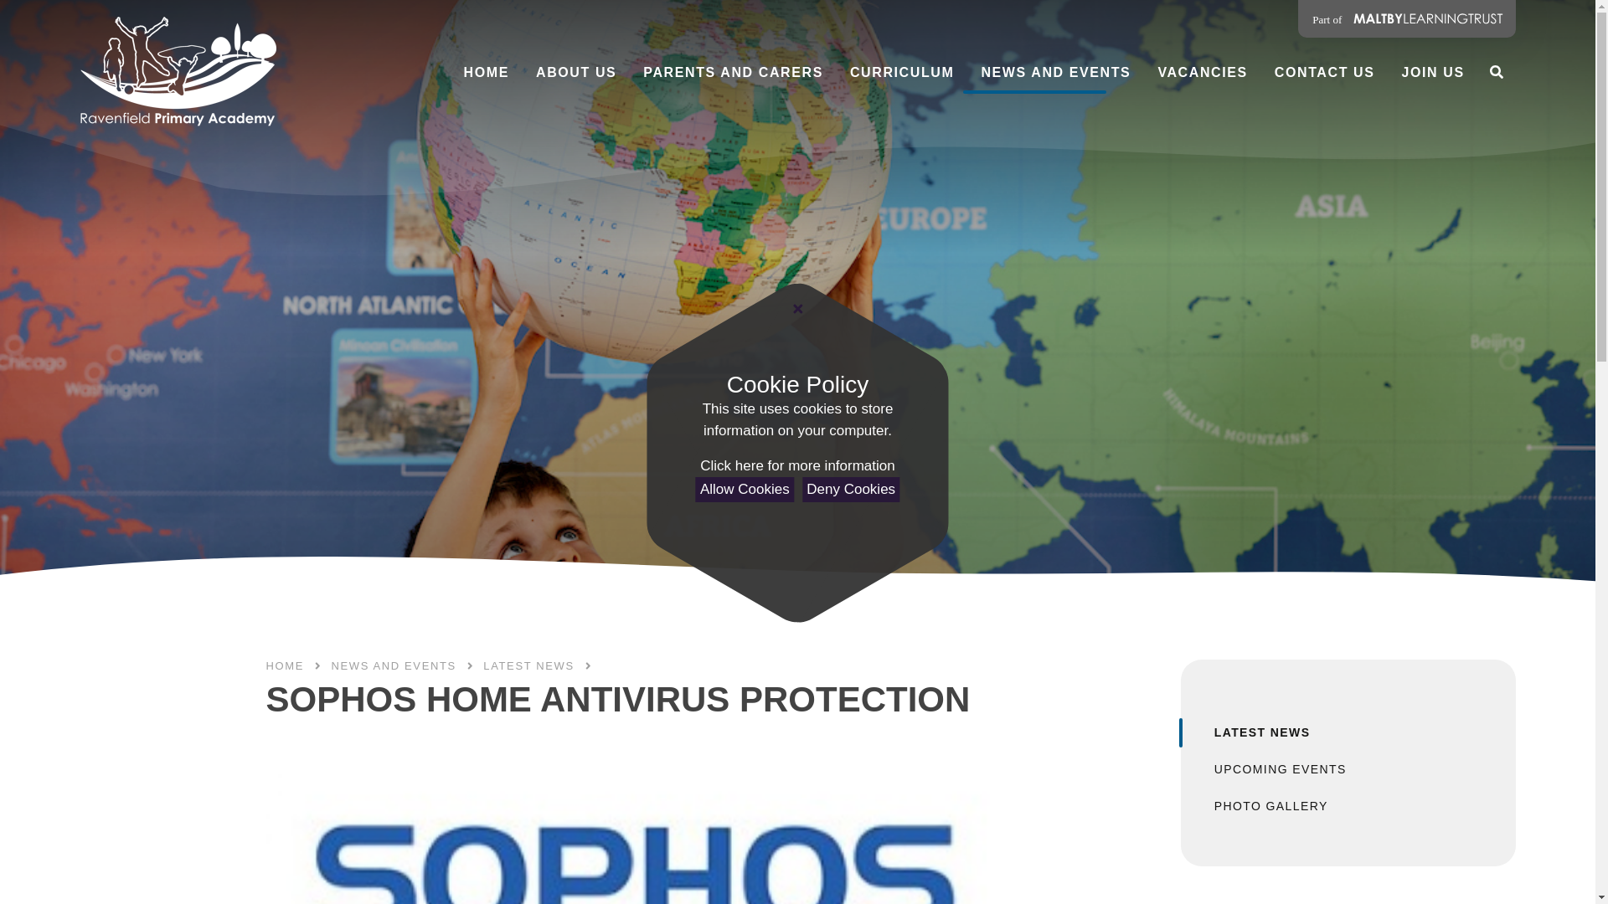 The image size is (1608, 904). I want to click on ABOUT US, so click(576, 72).